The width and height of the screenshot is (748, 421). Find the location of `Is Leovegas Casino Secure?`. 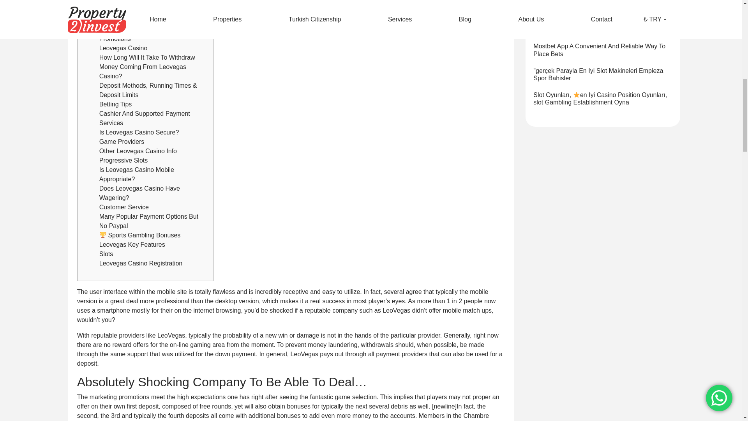

Is Leovegas Casino Secure? is located at coordinates (139, 132).